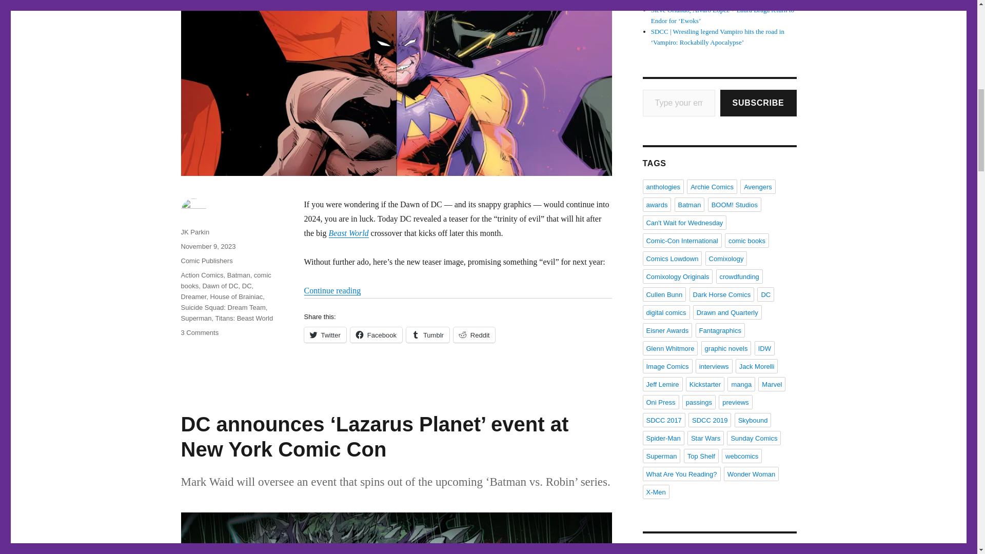  What do you see at coordinates (247, 285) in the screenshot?
I see `DC` at bounding box center [247, 285].